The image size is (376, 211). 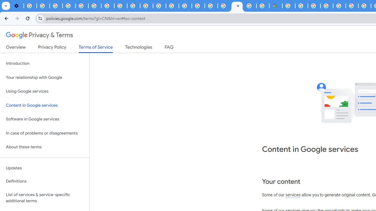 What do you see at coordinates (352, 6) in the screenshot?
I see `Privacy Help Center - Policies Help` at bounding box center [352, 6].